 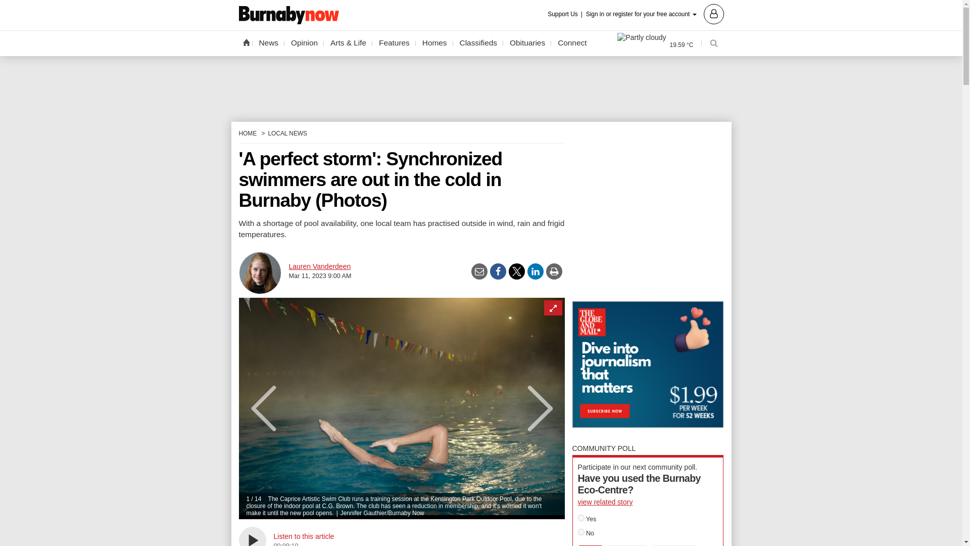 What do you see at coordinates (655, 13) in the screenshot?
I see `Sign in or register for your free account` at bounding box center [655, 13].